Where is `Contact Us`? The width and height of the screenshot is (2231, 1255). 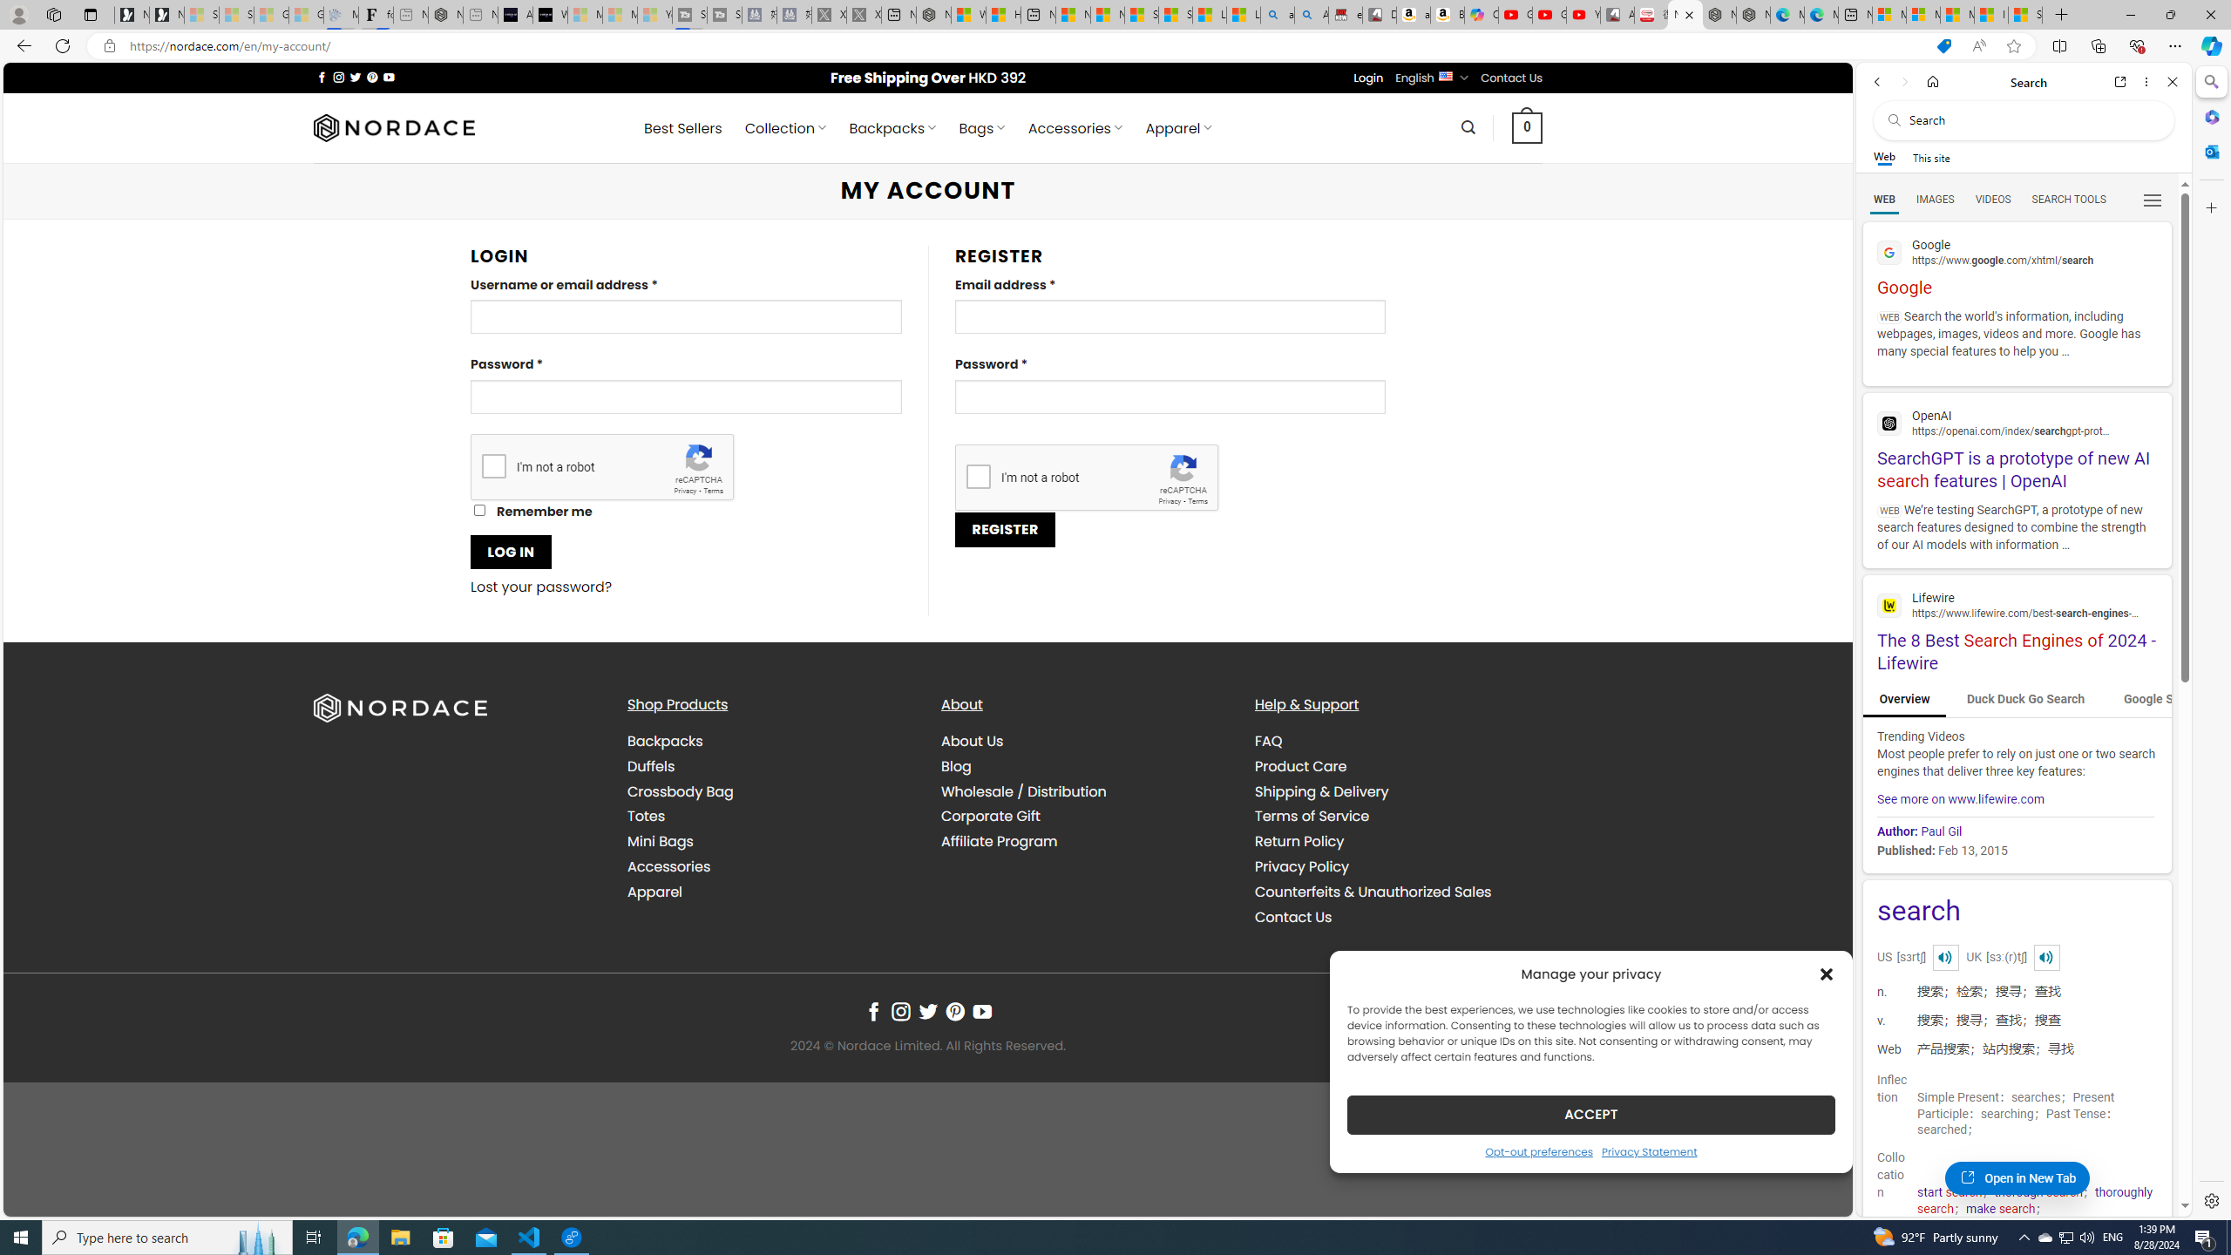
Contact Us is located at coordinates (1397, 917).